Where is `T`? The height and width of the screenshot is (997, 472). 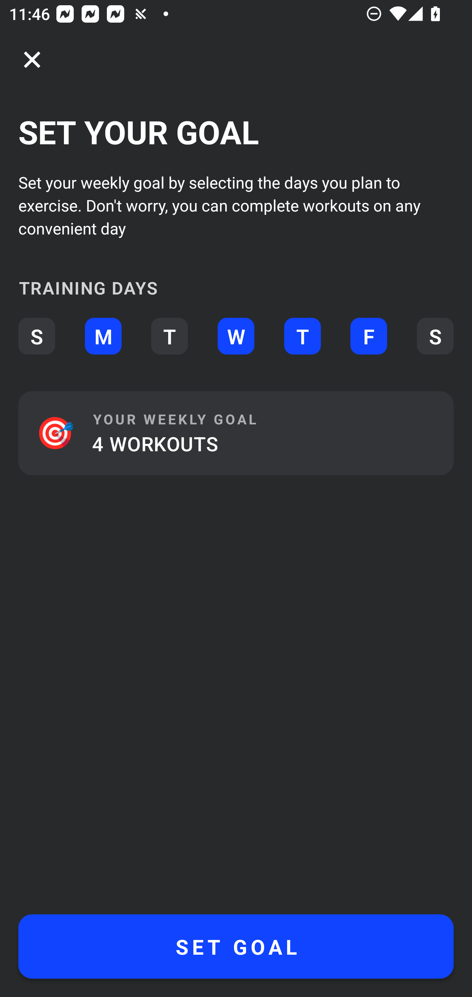 T is located at coordinates (169, 336).